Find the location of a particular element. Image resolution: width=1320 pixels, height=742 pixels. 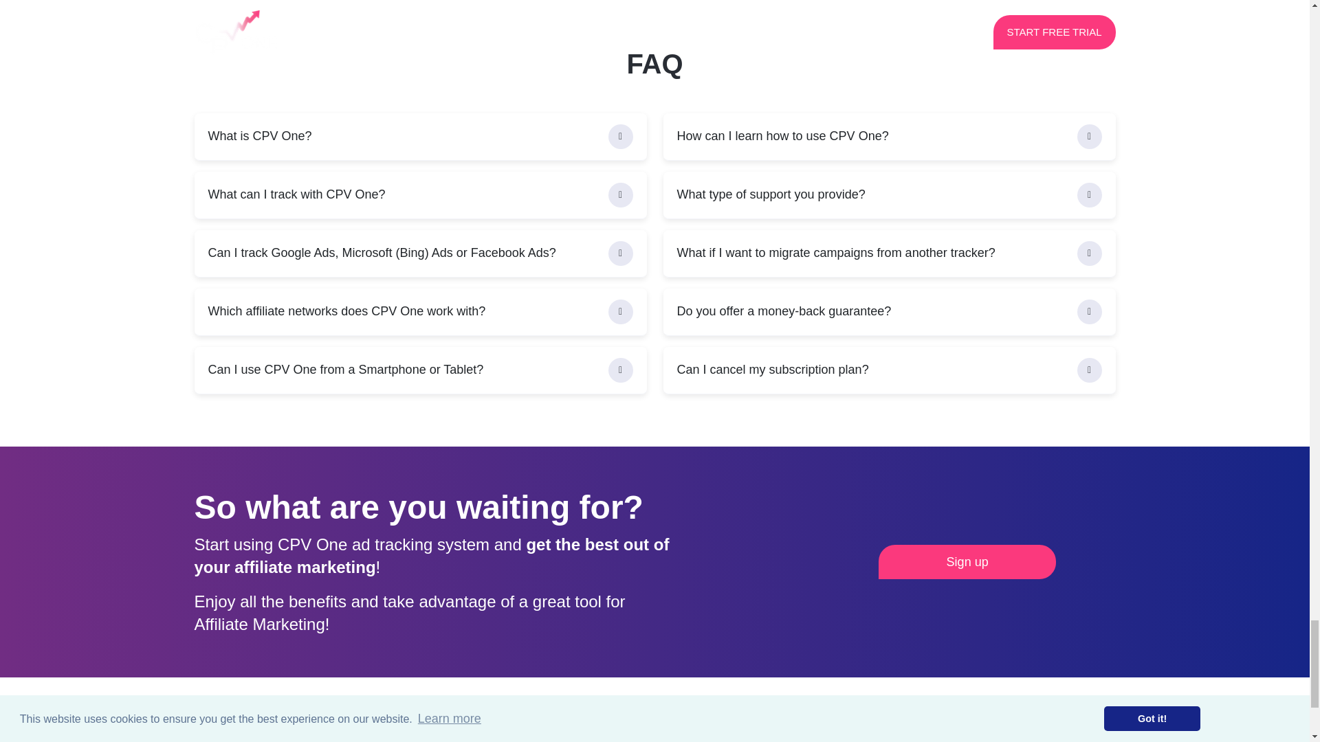

What is CPV One? is located at coordinates (420, 137).